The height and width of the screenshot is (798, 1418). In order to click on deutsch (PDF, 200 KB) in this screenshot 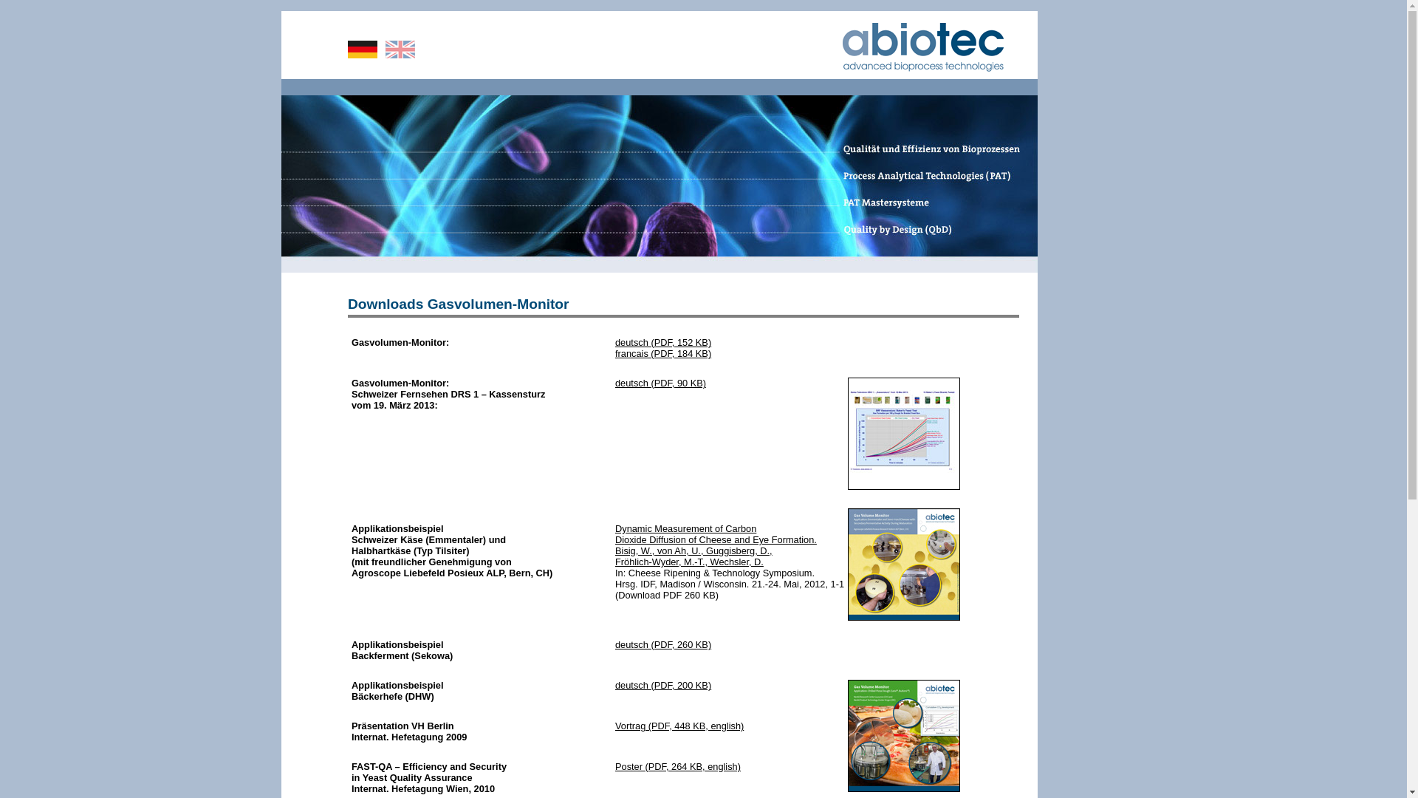, I will do `click(663, 686)`.